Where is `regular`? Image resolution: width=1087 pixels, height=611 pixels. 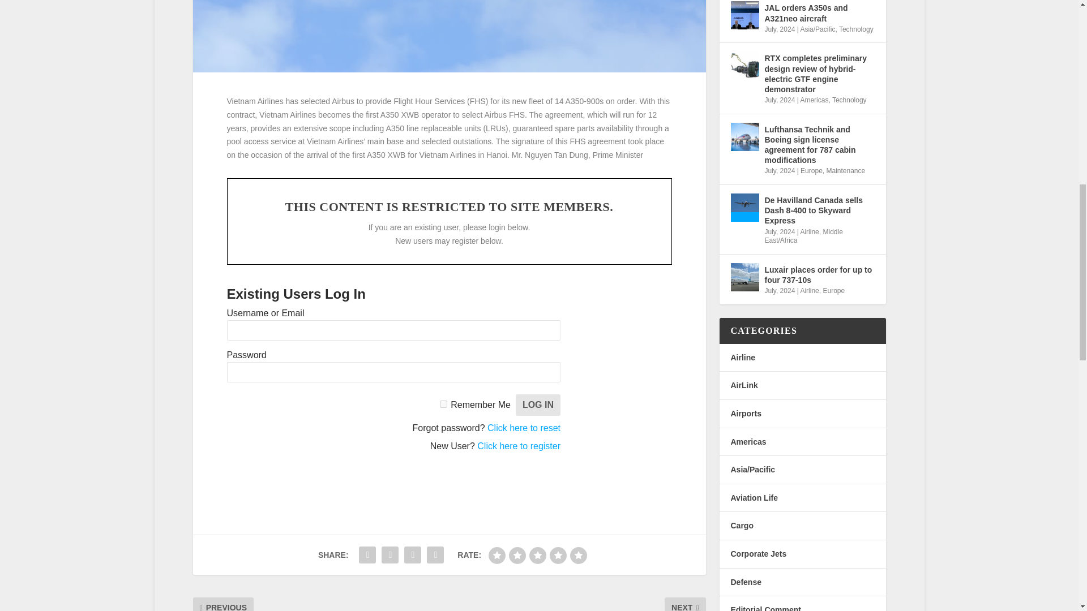 regular is located at coordinates (538, 555).